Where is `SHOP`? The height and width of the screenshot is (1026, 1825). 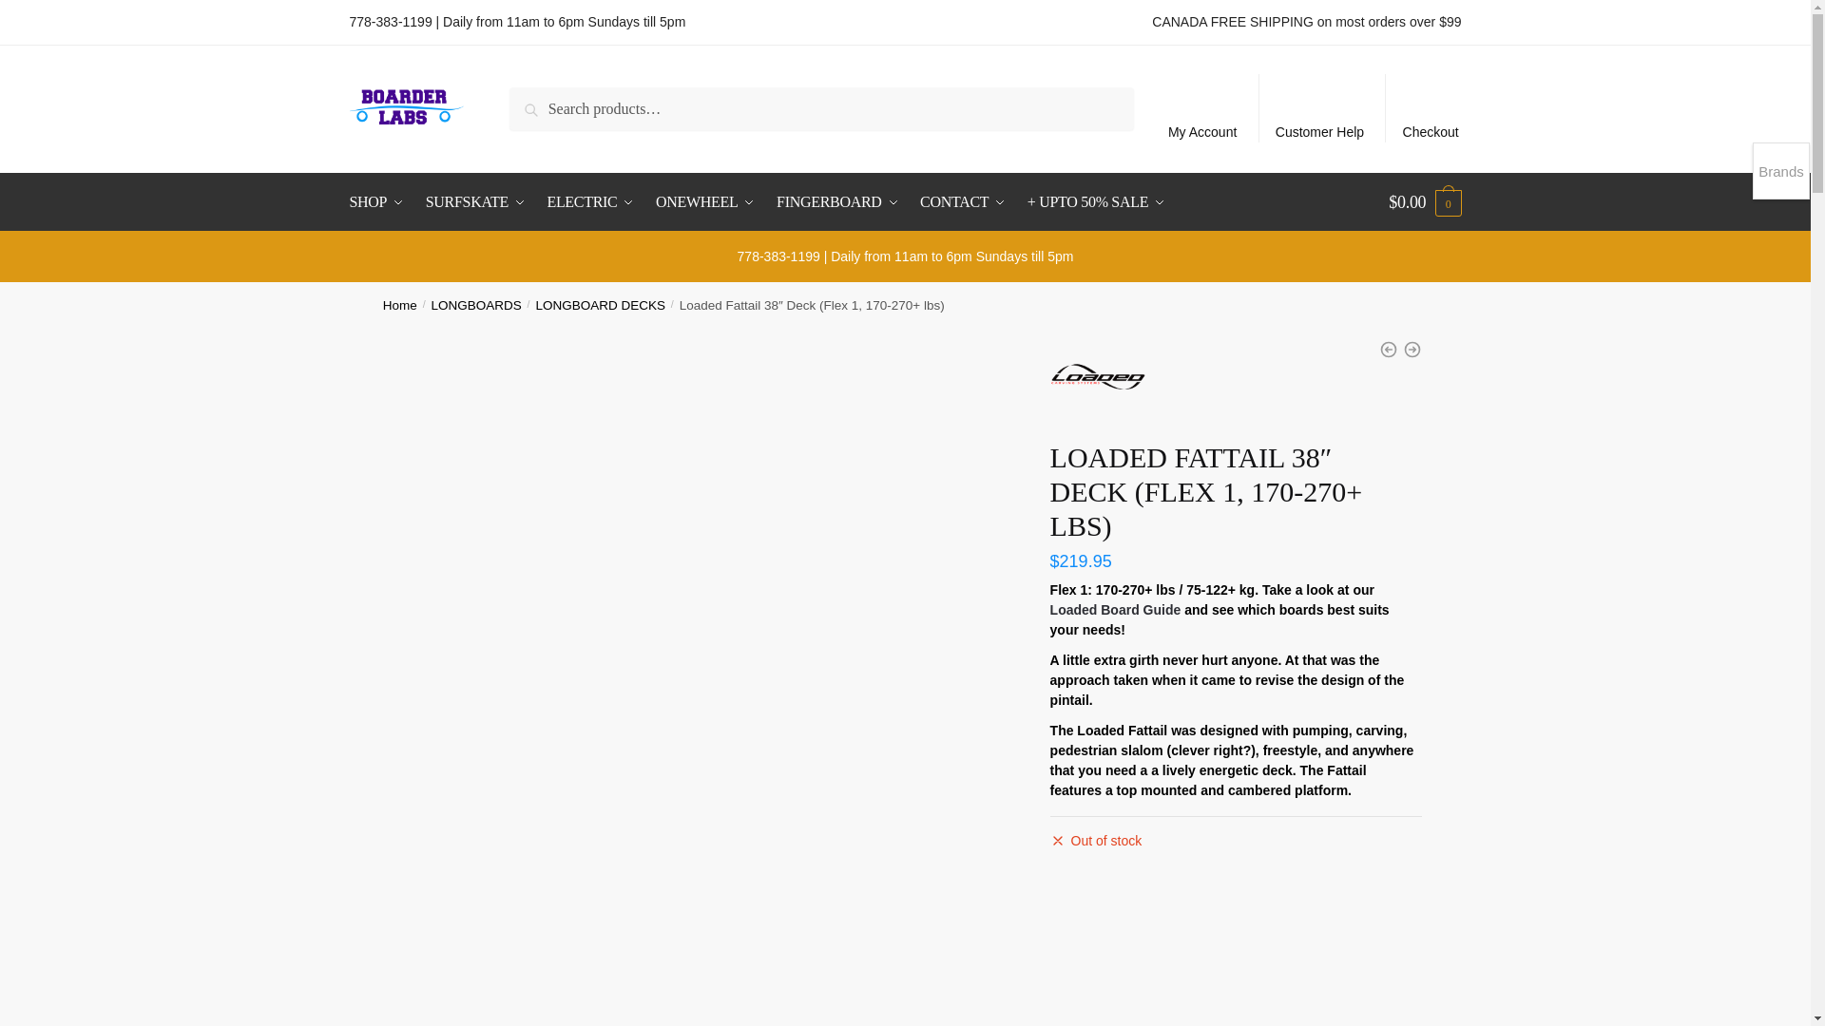 SHOP is located at coordinates (382, 201).